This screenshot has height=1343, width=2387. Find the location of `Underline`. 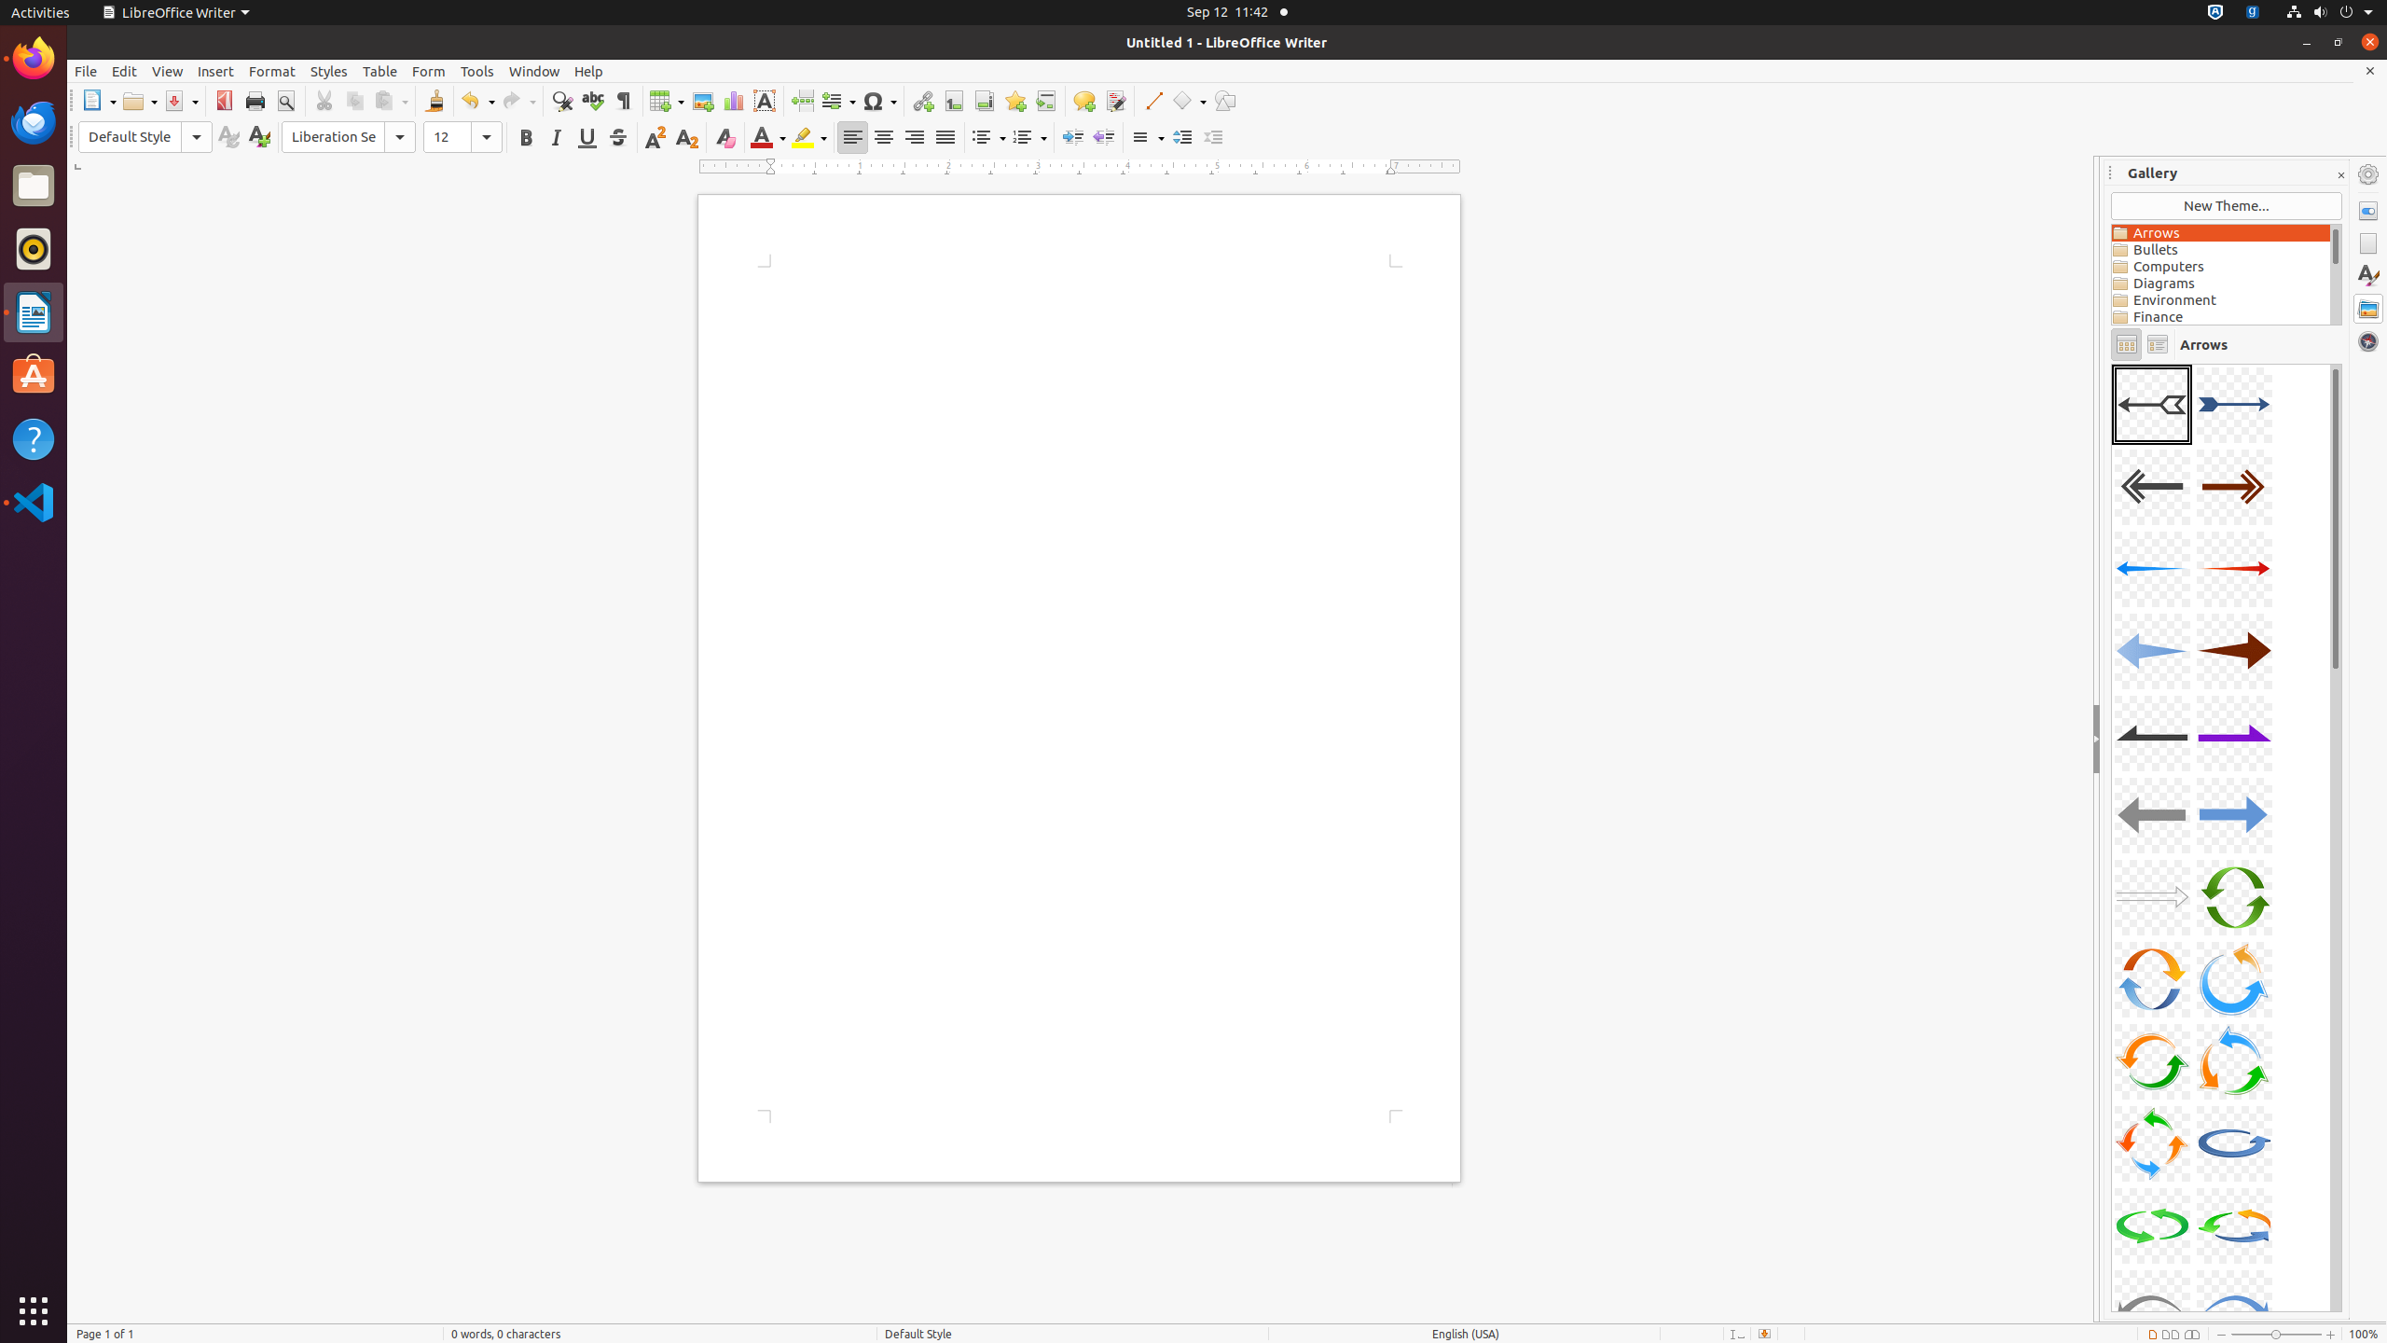

Underline is located at coordinates (587, 138).